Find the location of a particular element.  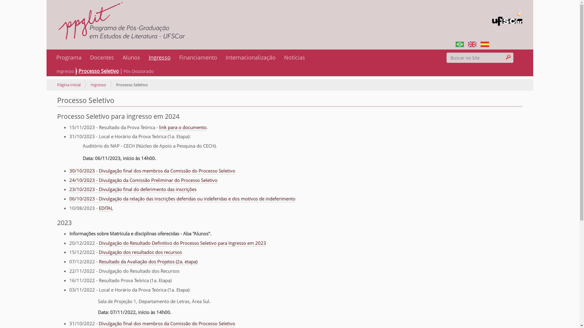

Ingresso is located at coordinates (159, 57).